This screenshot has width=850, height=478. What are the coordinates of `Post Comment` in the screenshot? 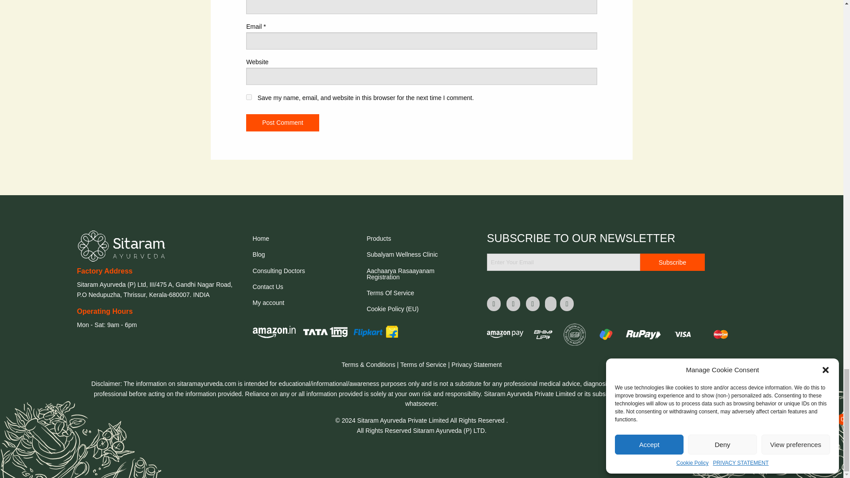 It's located at (282, 122).